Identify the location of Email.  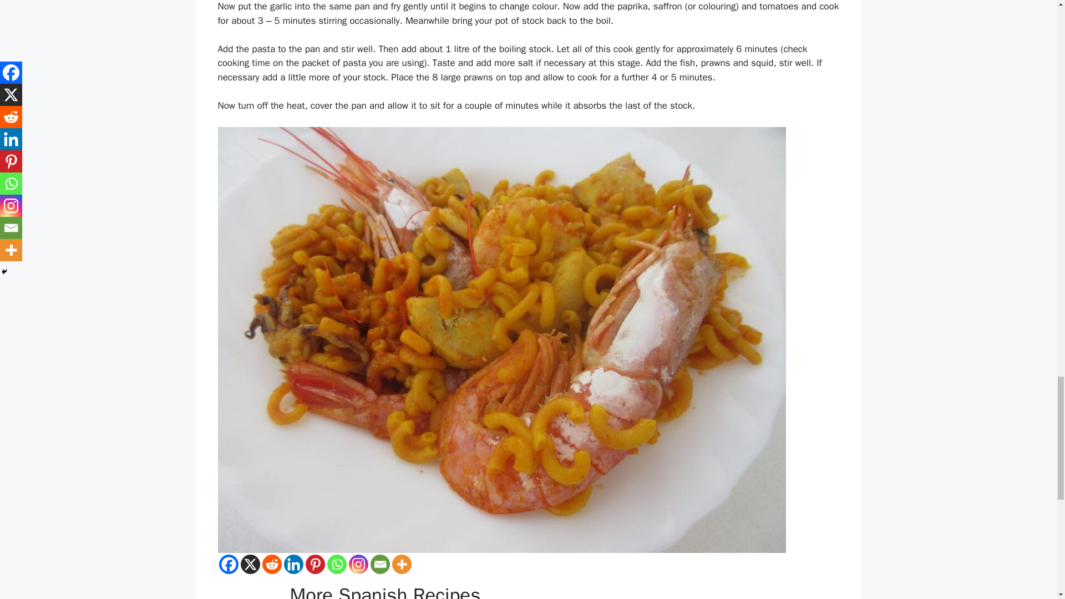
(380, 564).